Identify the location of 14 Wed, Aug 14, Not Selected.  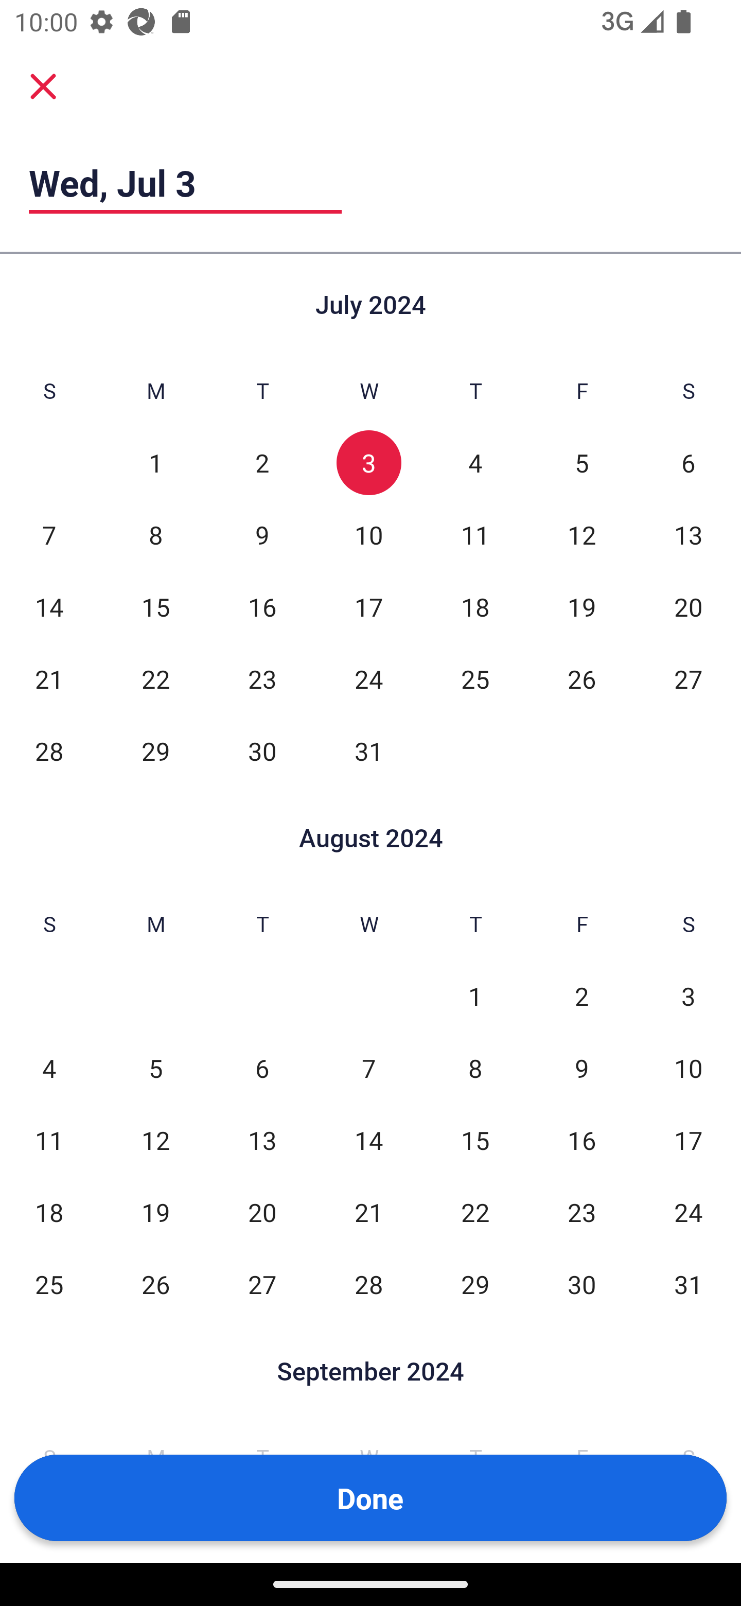
(368, 1140).